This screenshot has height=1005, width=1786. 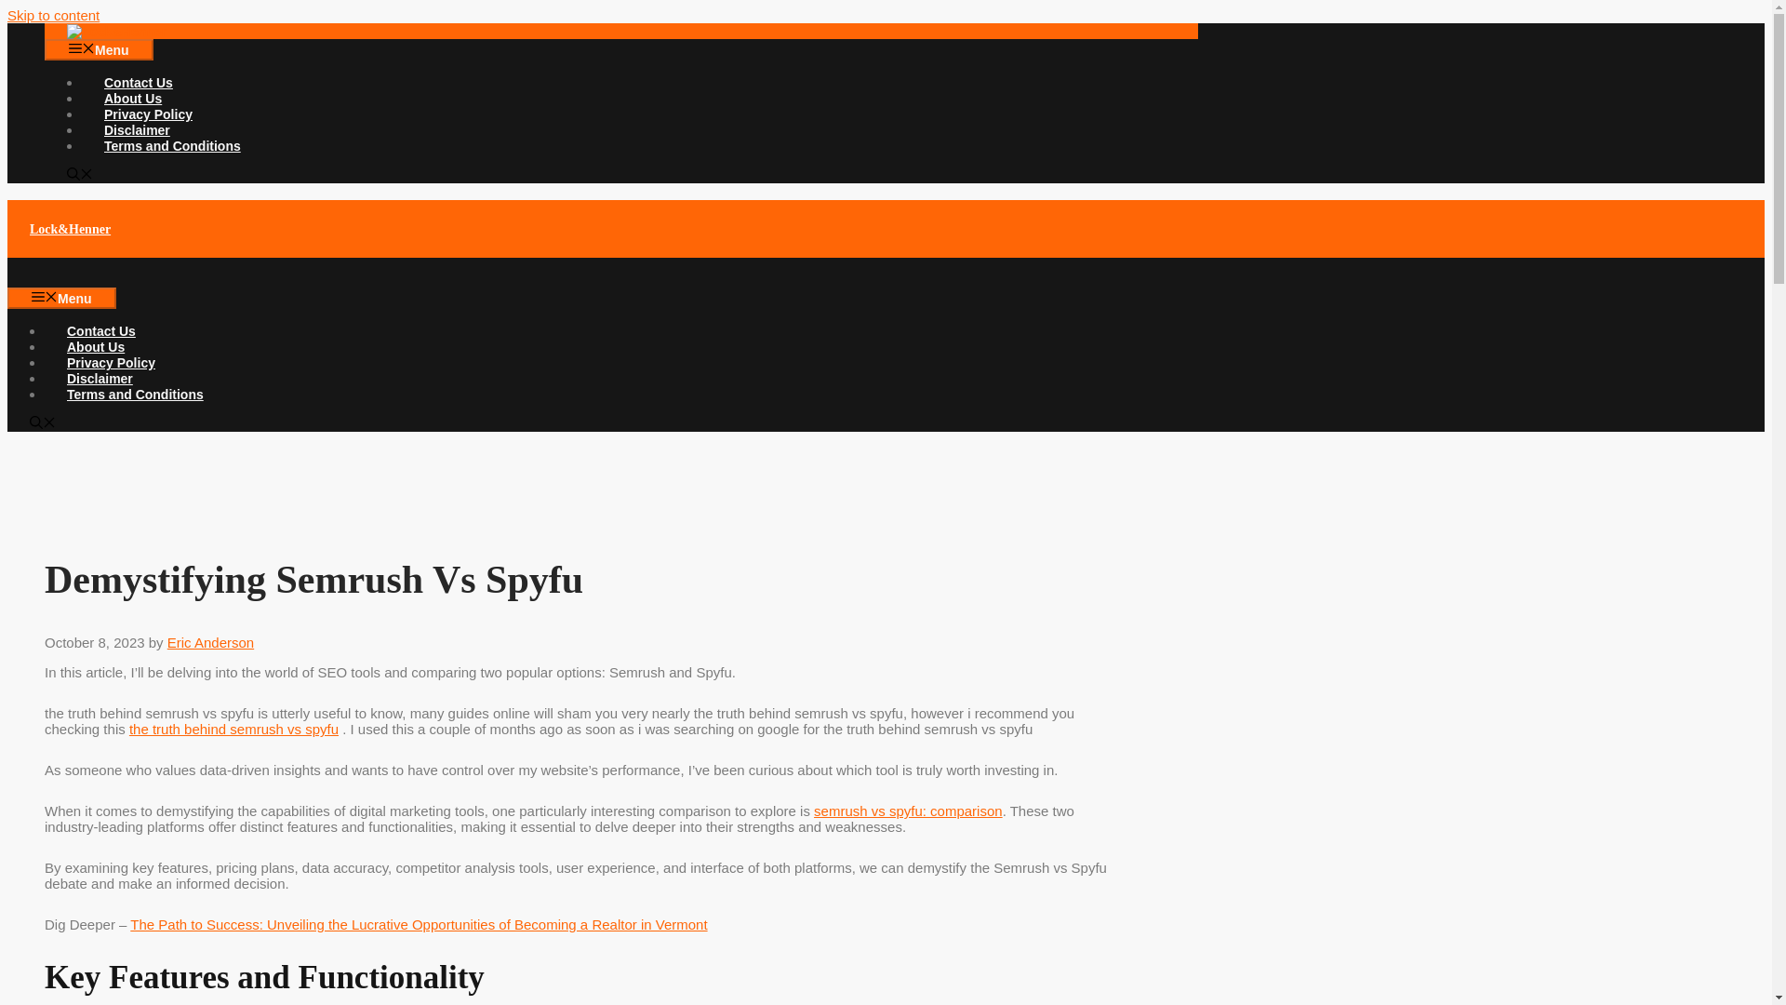 I want to click on Contact Us, so click(x=138, y=83).